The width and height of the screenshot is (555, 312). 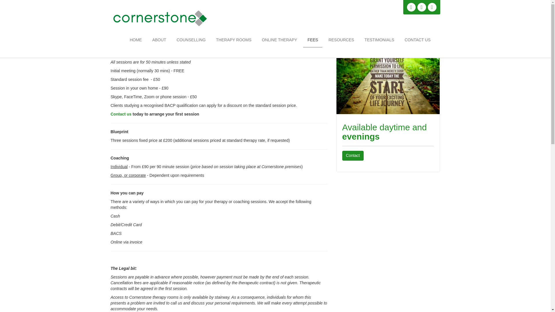 What do you see at coordinates (121, 114) in the screenshot?
I see `Contact us` at bounding box center [121, 114].